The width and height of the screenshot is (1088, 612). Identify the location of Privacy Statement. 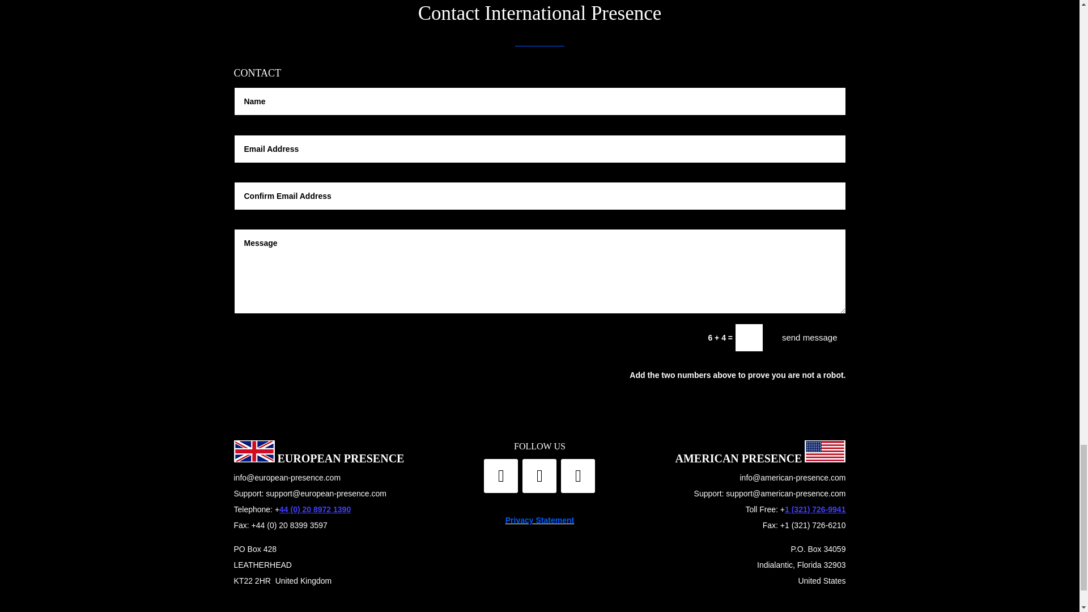
(539, 520).